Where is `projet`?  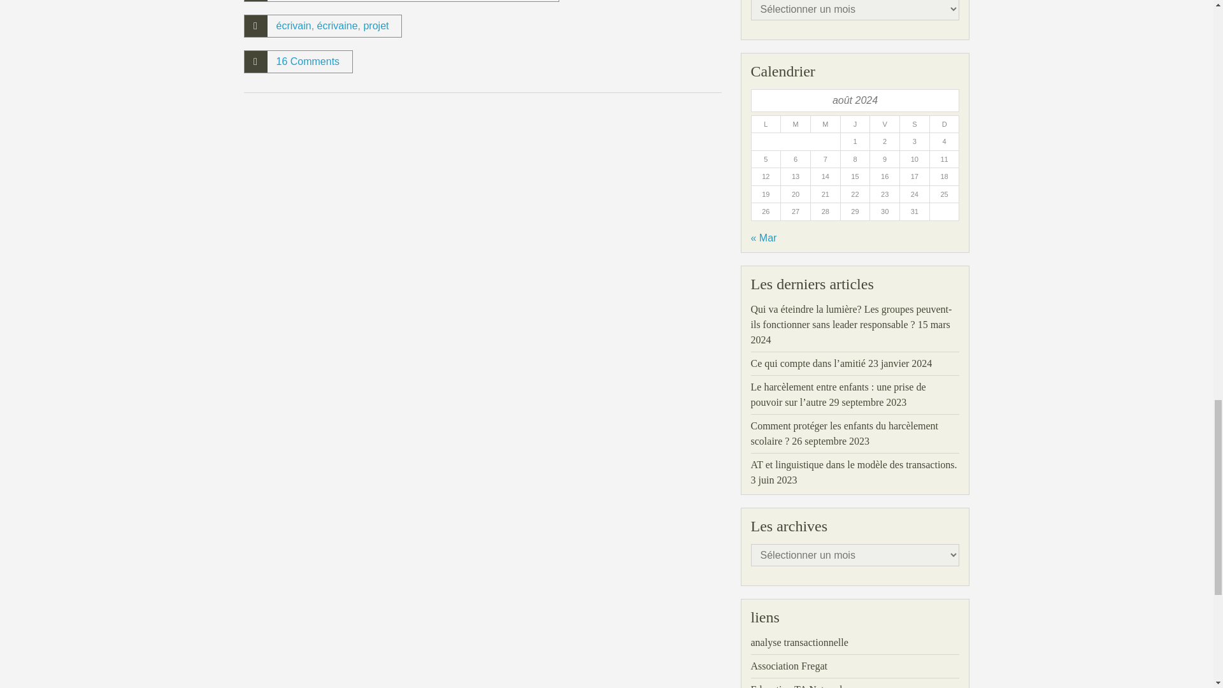
projet is located at coordinates (376, 25).